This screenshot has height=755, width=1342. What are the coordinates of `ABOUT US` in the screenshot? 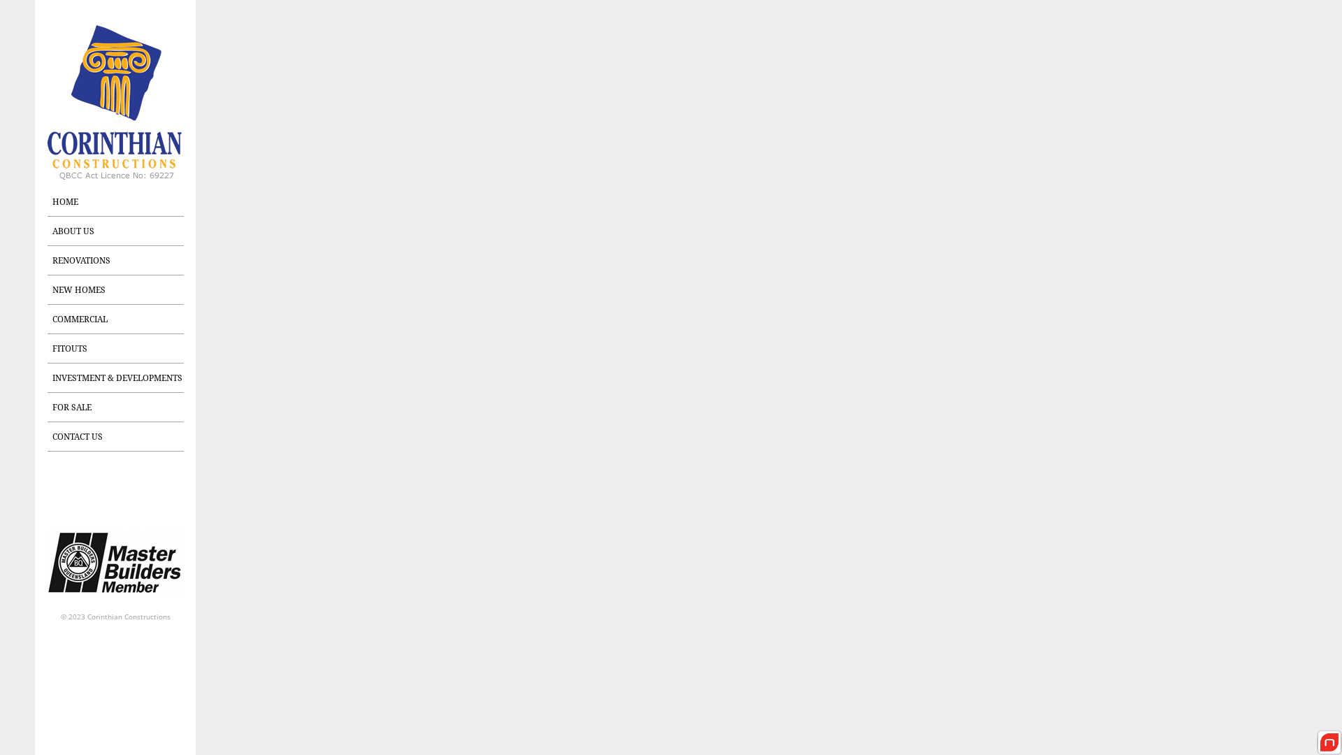 It's located at (119, 231).